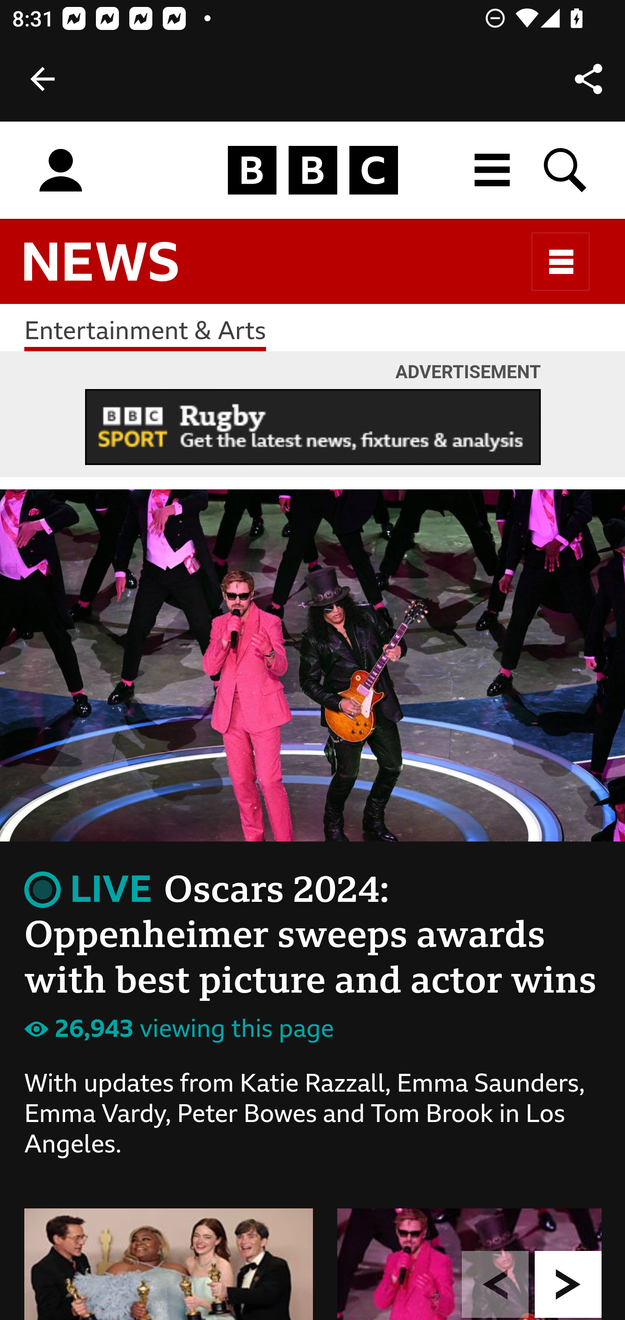 The height and width of the screenshot is (1320, 625). What do you see at coordinates (312, 171) in the screenshot?
I see `Homepage` at bounding box center [312, 171].